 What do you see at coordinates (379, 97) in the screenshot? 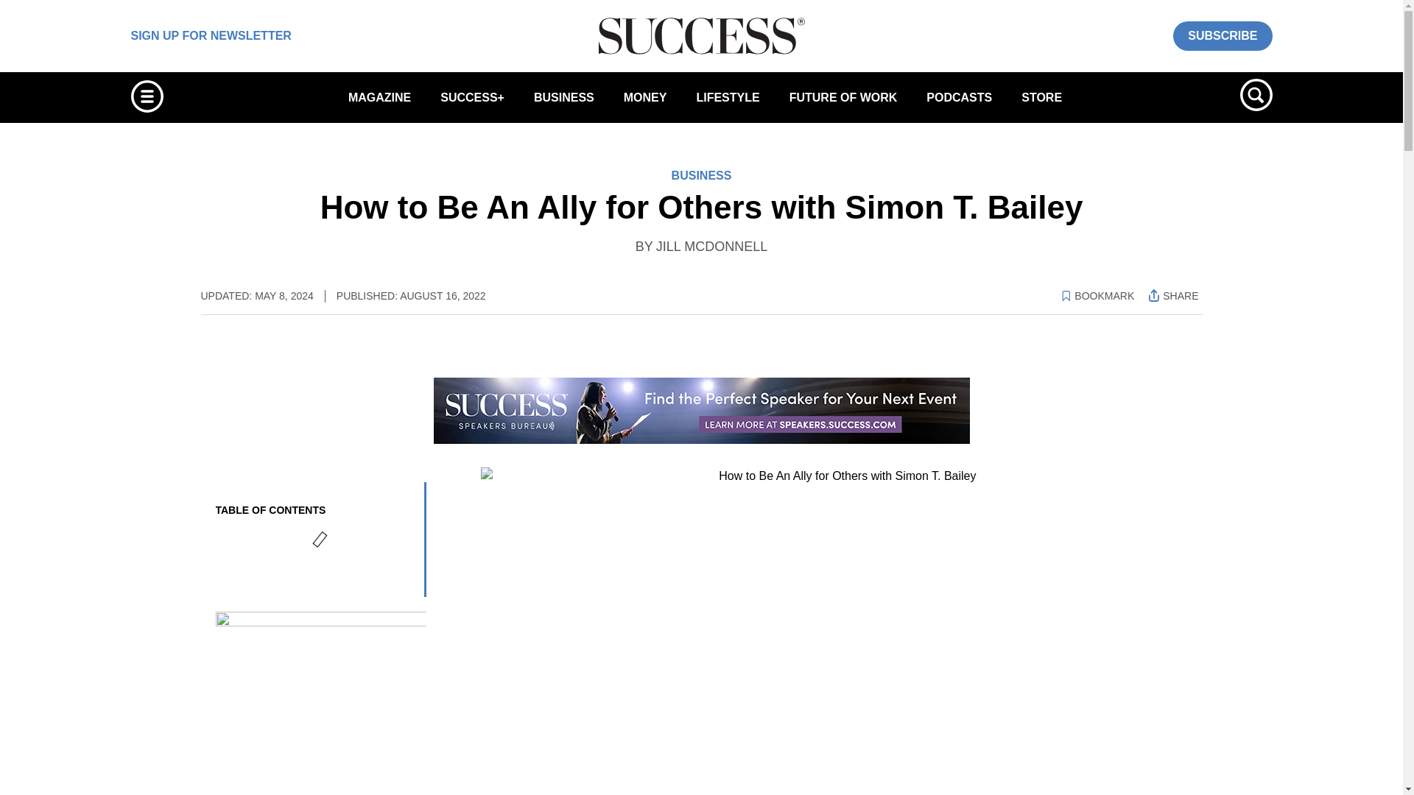
I see `MAGAZINE` at bounding box center [379, 97].